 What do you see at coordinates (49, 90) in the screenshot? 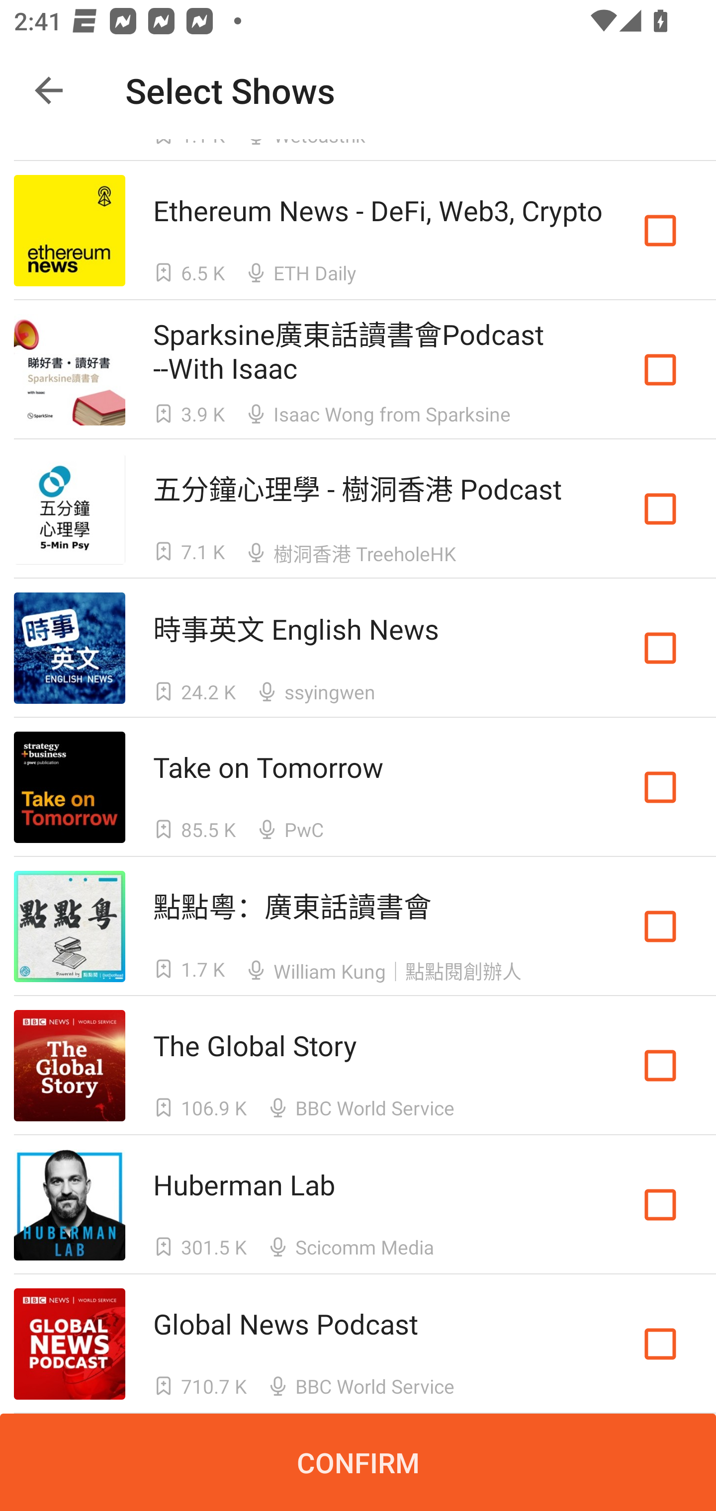
I see `Navigate up` at bounding box center [49, 90].